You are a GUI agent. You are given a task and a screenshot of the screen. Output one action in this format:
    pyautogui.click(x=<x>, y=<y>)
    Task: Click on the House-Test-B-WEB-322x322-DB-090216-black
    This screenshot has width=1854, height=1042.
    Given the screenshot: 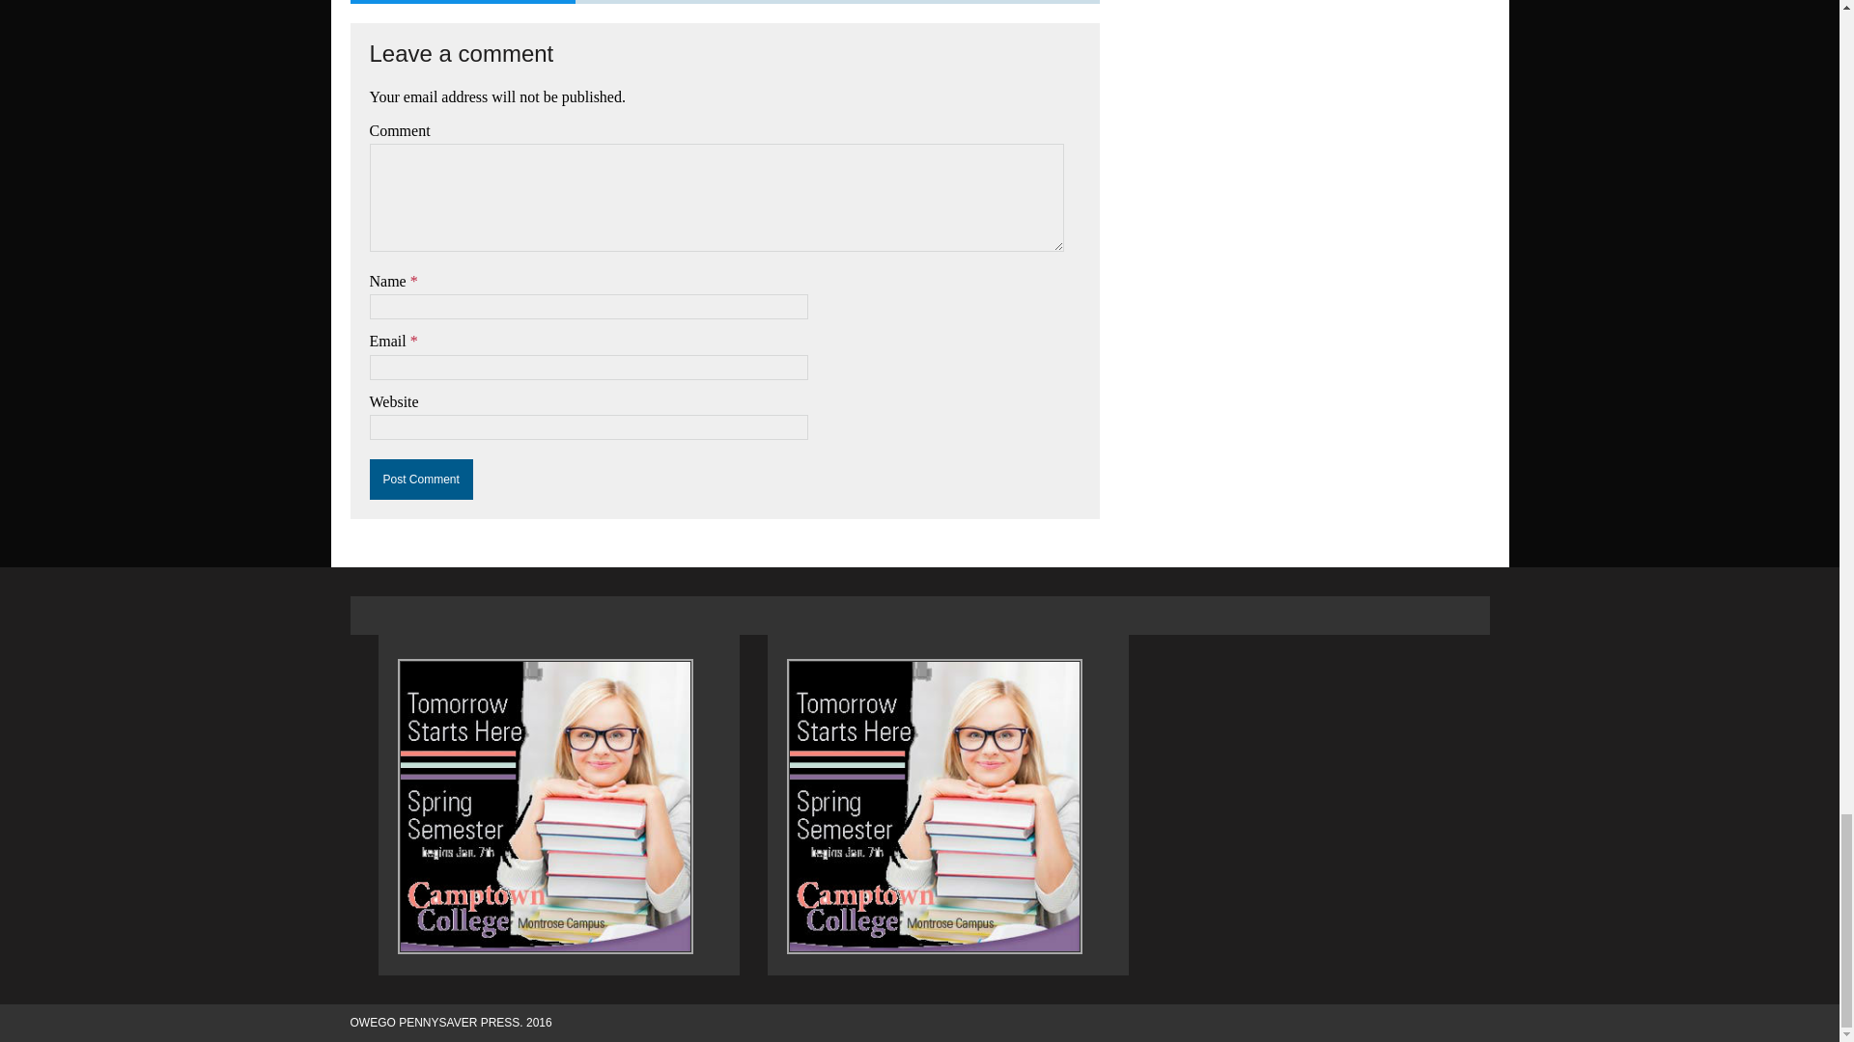 What is the action you would take?
    pyautogui.click(x=935, y=807)
    